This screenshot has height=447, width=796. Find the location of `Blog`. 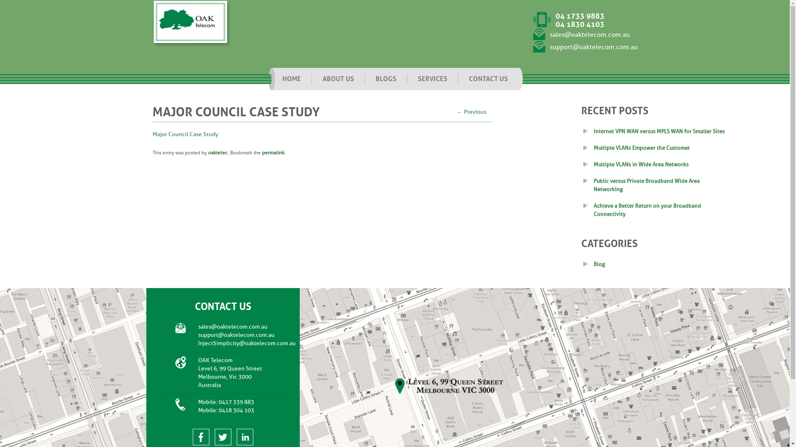

Blog is located at coordinates (599, 264).